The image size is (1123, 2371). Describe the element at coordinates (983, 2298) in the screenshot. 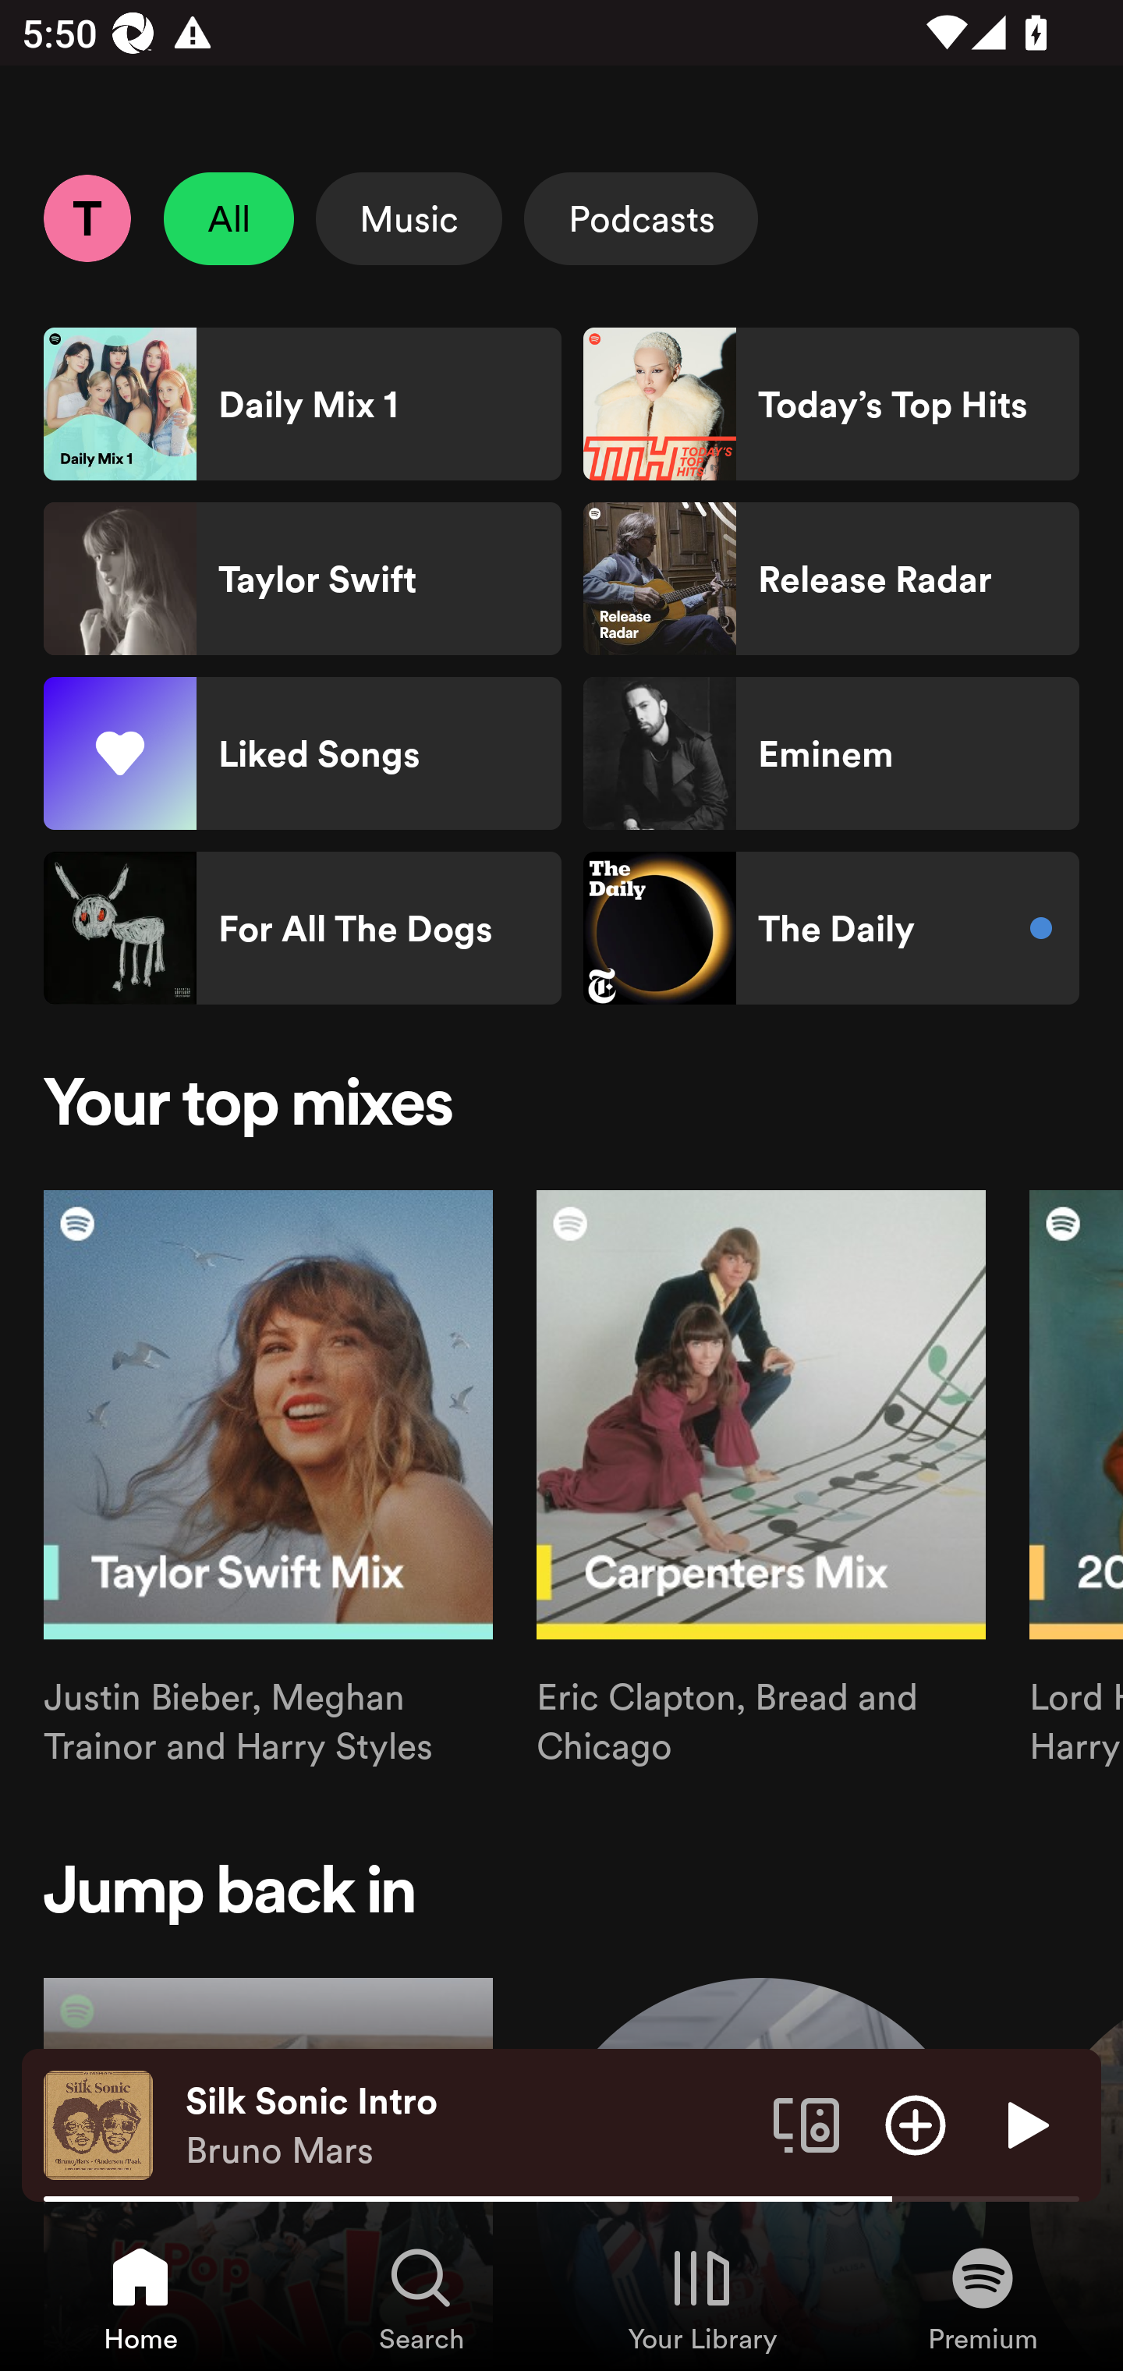

I see `Premium, Tab 4 of 4 Premium Premium` at that location.